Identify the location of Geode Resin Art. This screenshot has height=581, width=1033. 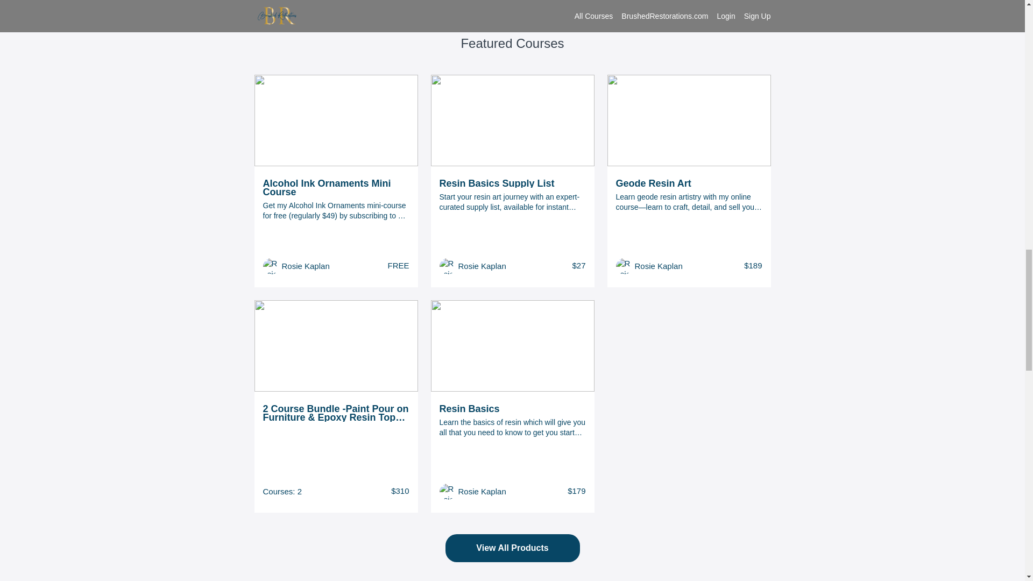
(689, 183).